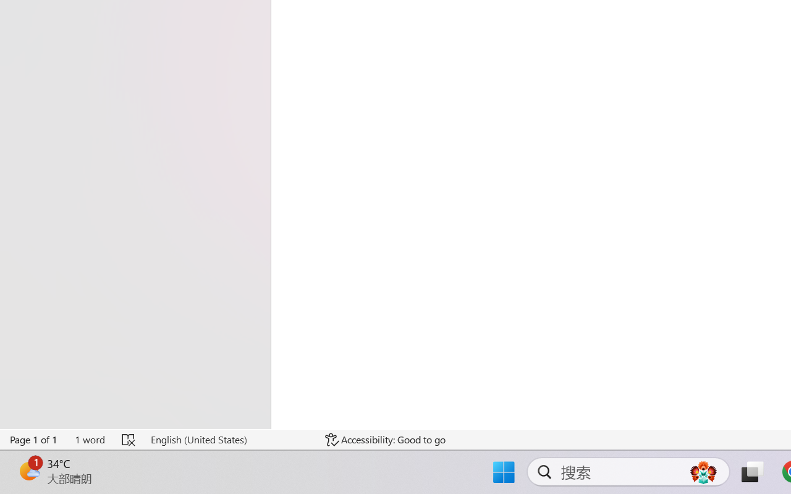 Image resolution: width=791 pixels, height=494 pixels. I want to click on Spelling and Grammar Check Errors, so click(129, 440).